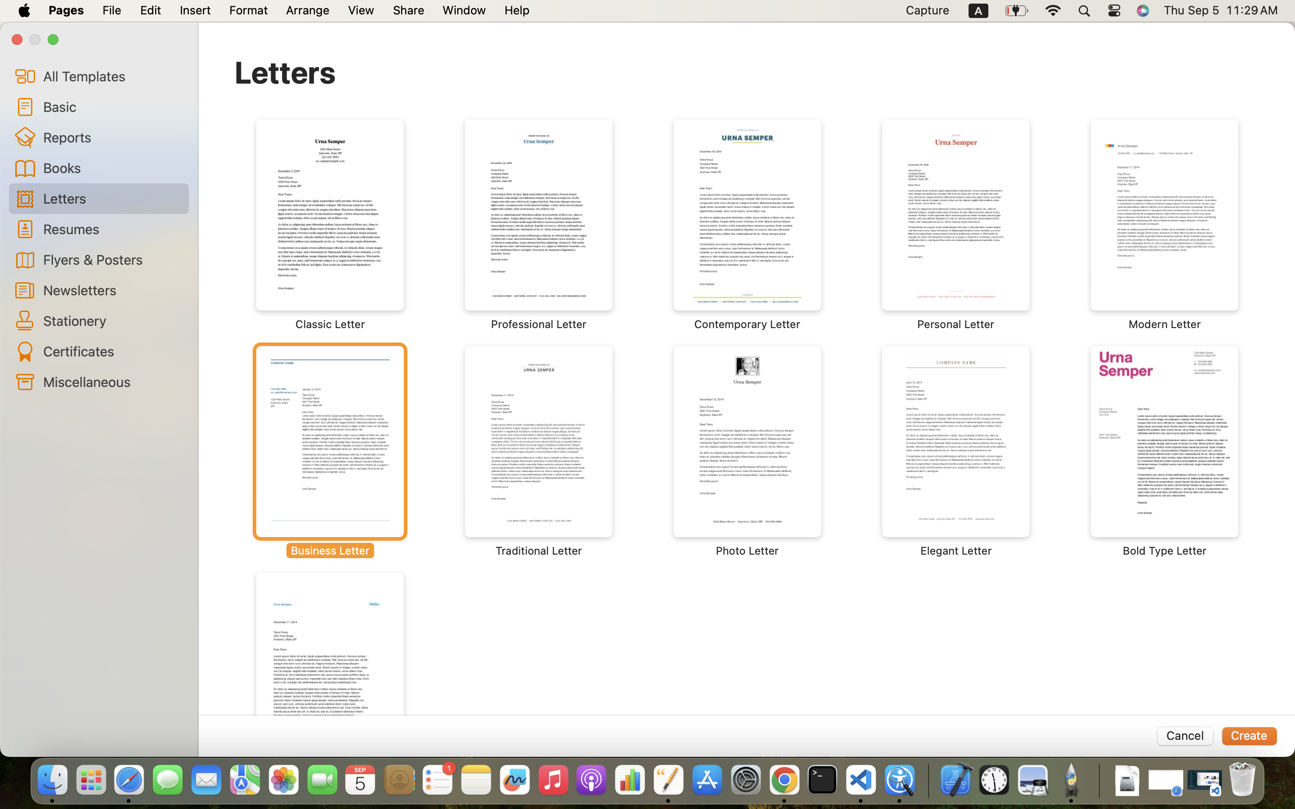 The image size is (1295, 809). Describe the element at coordinates (747, 225) in the screenshot. I see `‎⁨Contemporary Letter⁩` at that location.